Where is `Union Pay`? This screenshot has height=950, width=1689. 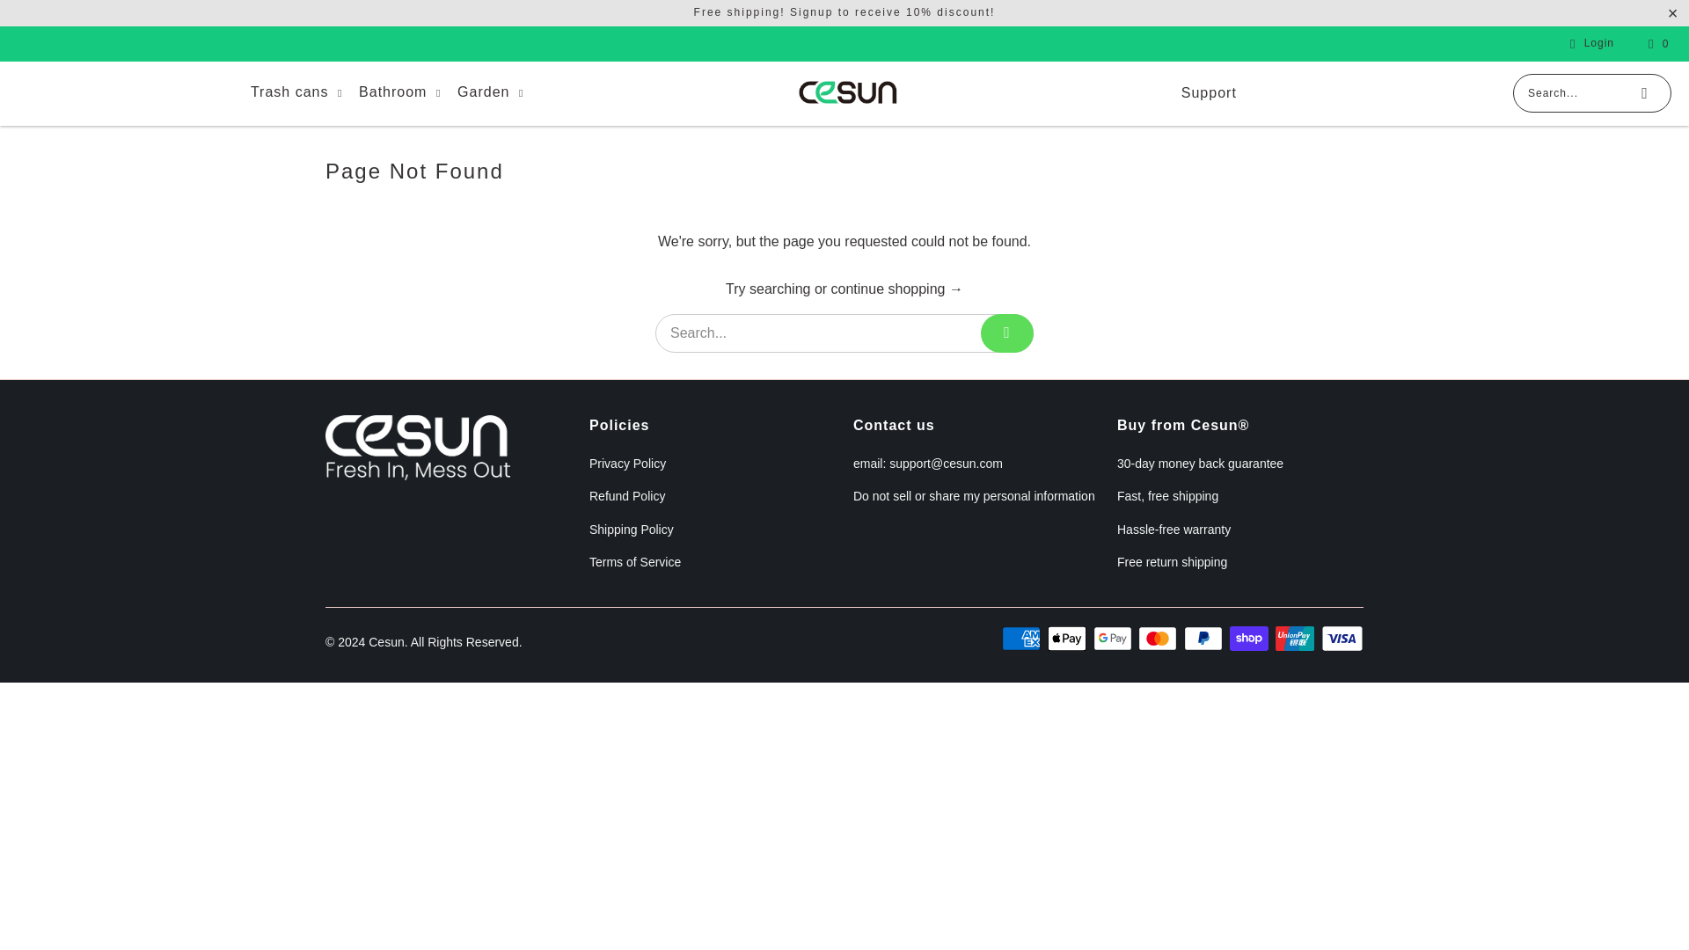
Union Pay is located at coordinates (1296, 638).